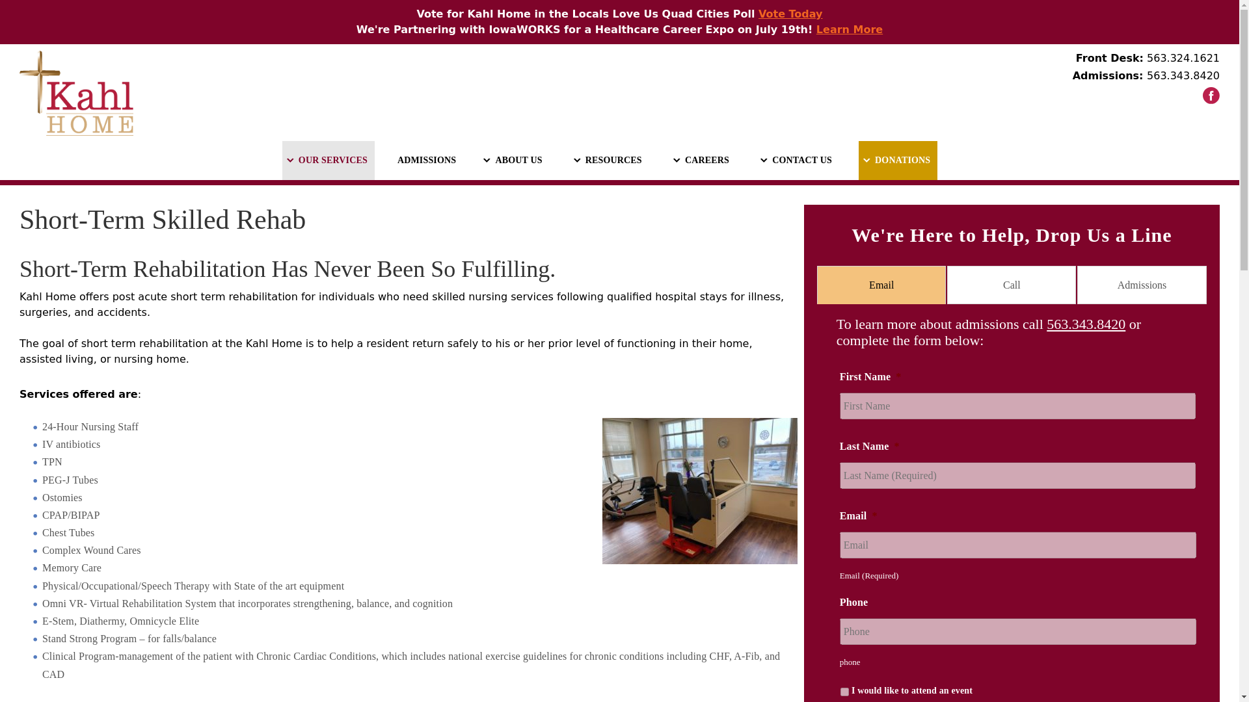 Image resolution: width=1249 pixels, height=702 pixels. I want to click on DONATIONS, so click(898, 160).